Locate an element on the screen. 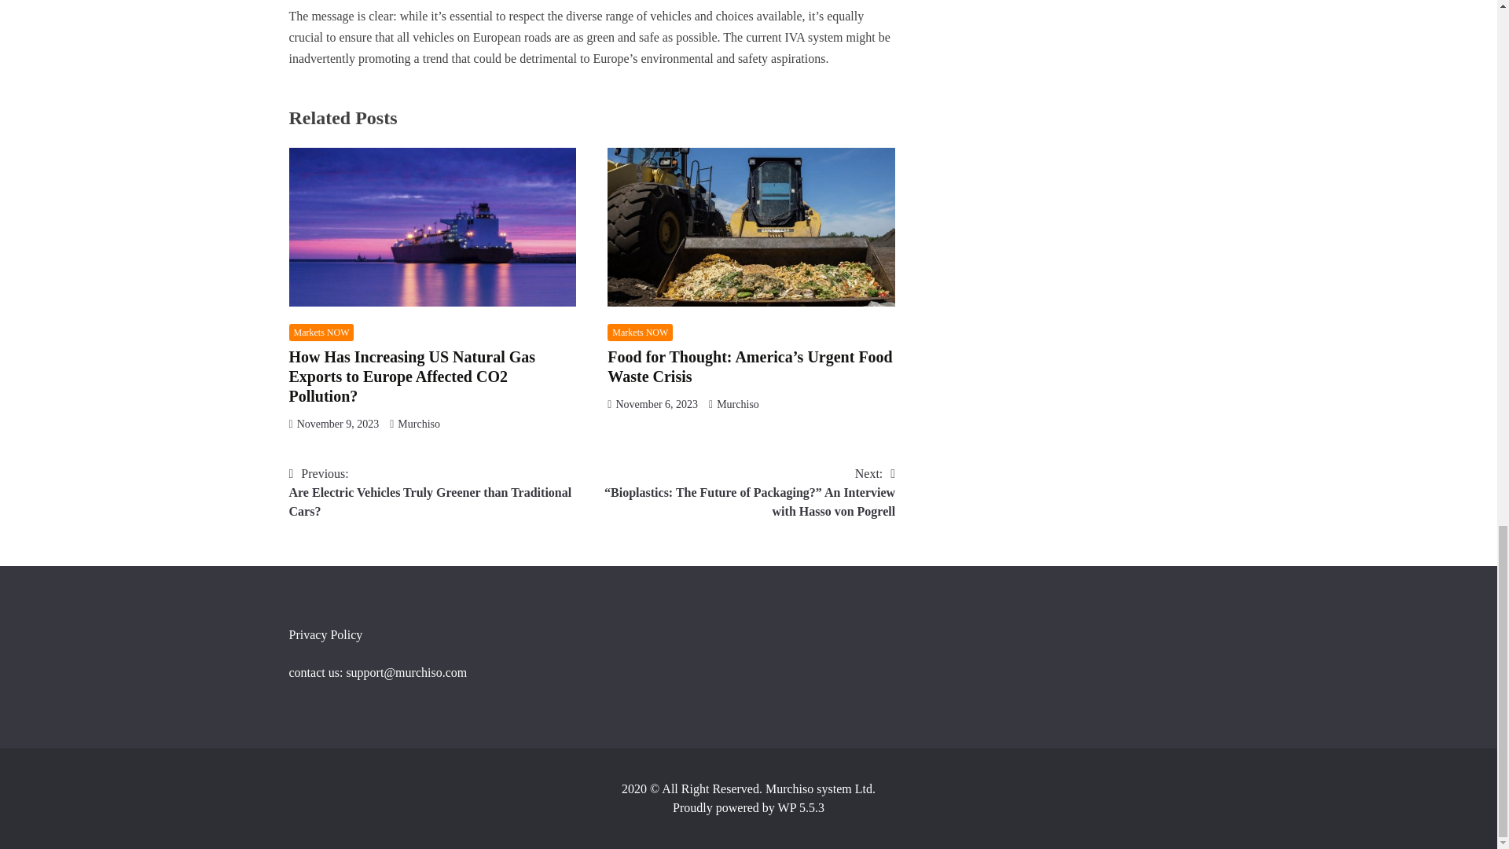  Murchiso is located at coordinates (419, 424).